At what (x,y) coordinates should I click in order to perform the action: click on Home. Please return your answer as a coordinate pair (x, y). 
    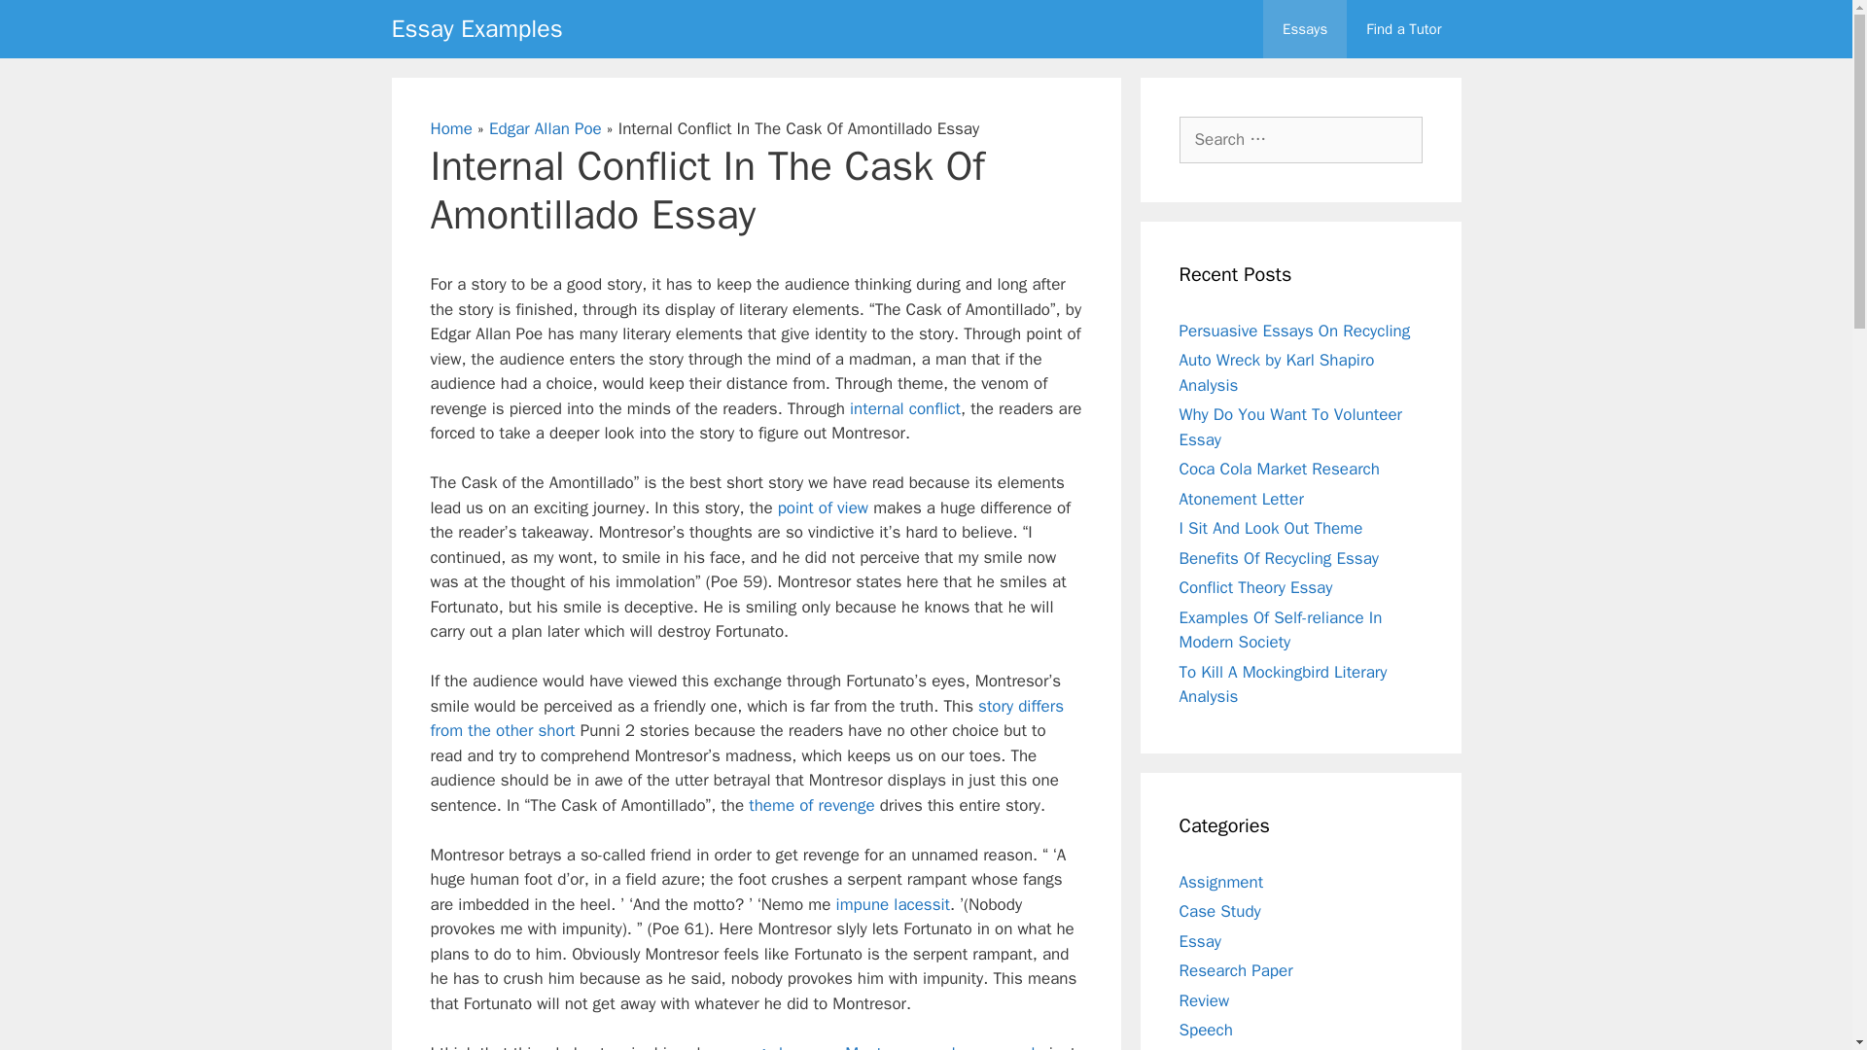
    Looking at the image, I should click on (450, 128).